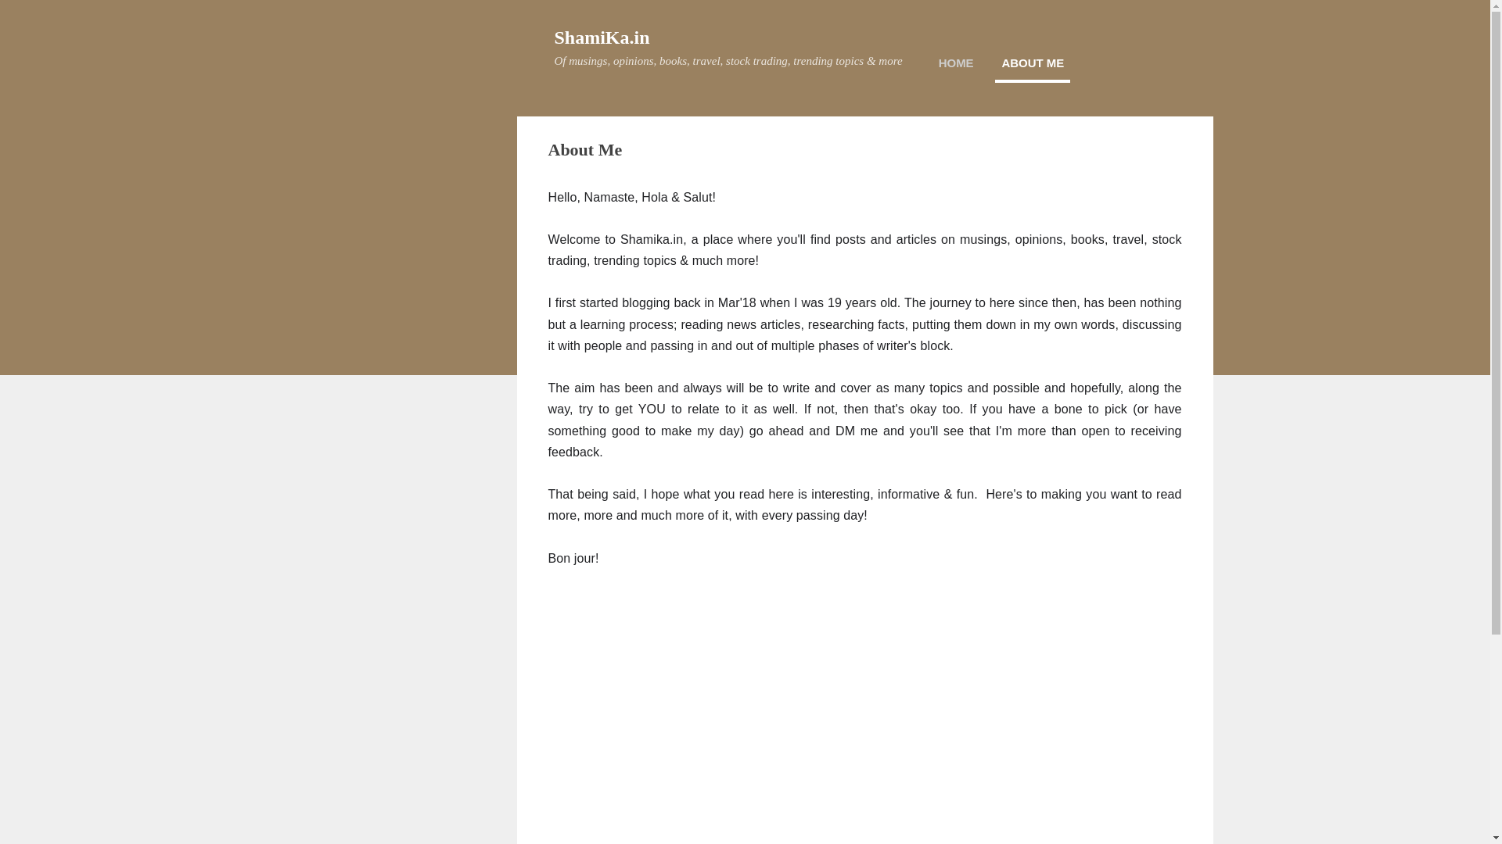  I want to click on Search, so click(31, 19).